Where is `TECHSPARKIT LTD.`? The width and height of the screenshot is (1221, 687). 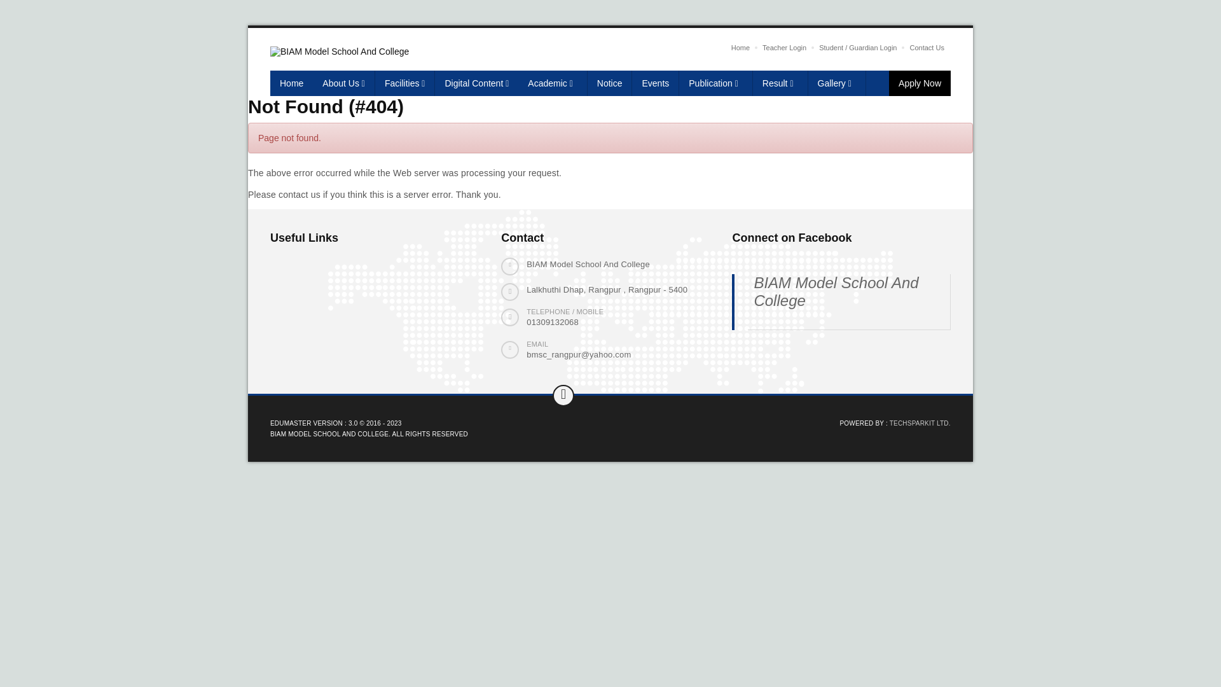 TECHSPARKIT LTD. is located at coordinates (920, 424).